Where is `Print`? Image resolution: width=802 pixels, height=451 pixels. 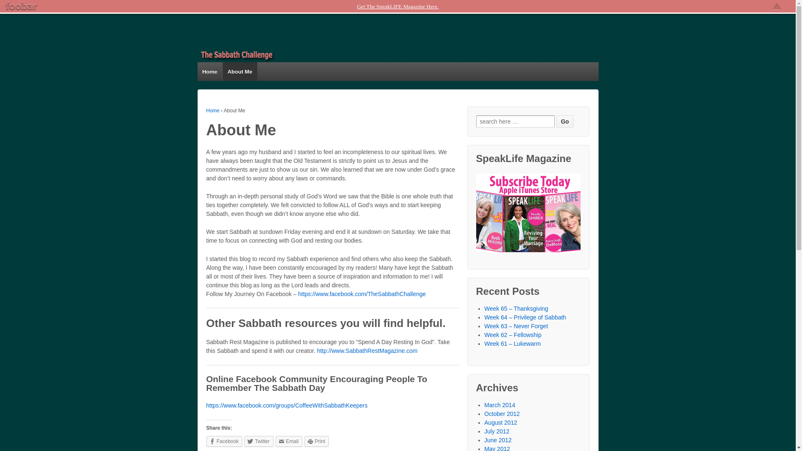
Print is located at coordinates (317, 441).